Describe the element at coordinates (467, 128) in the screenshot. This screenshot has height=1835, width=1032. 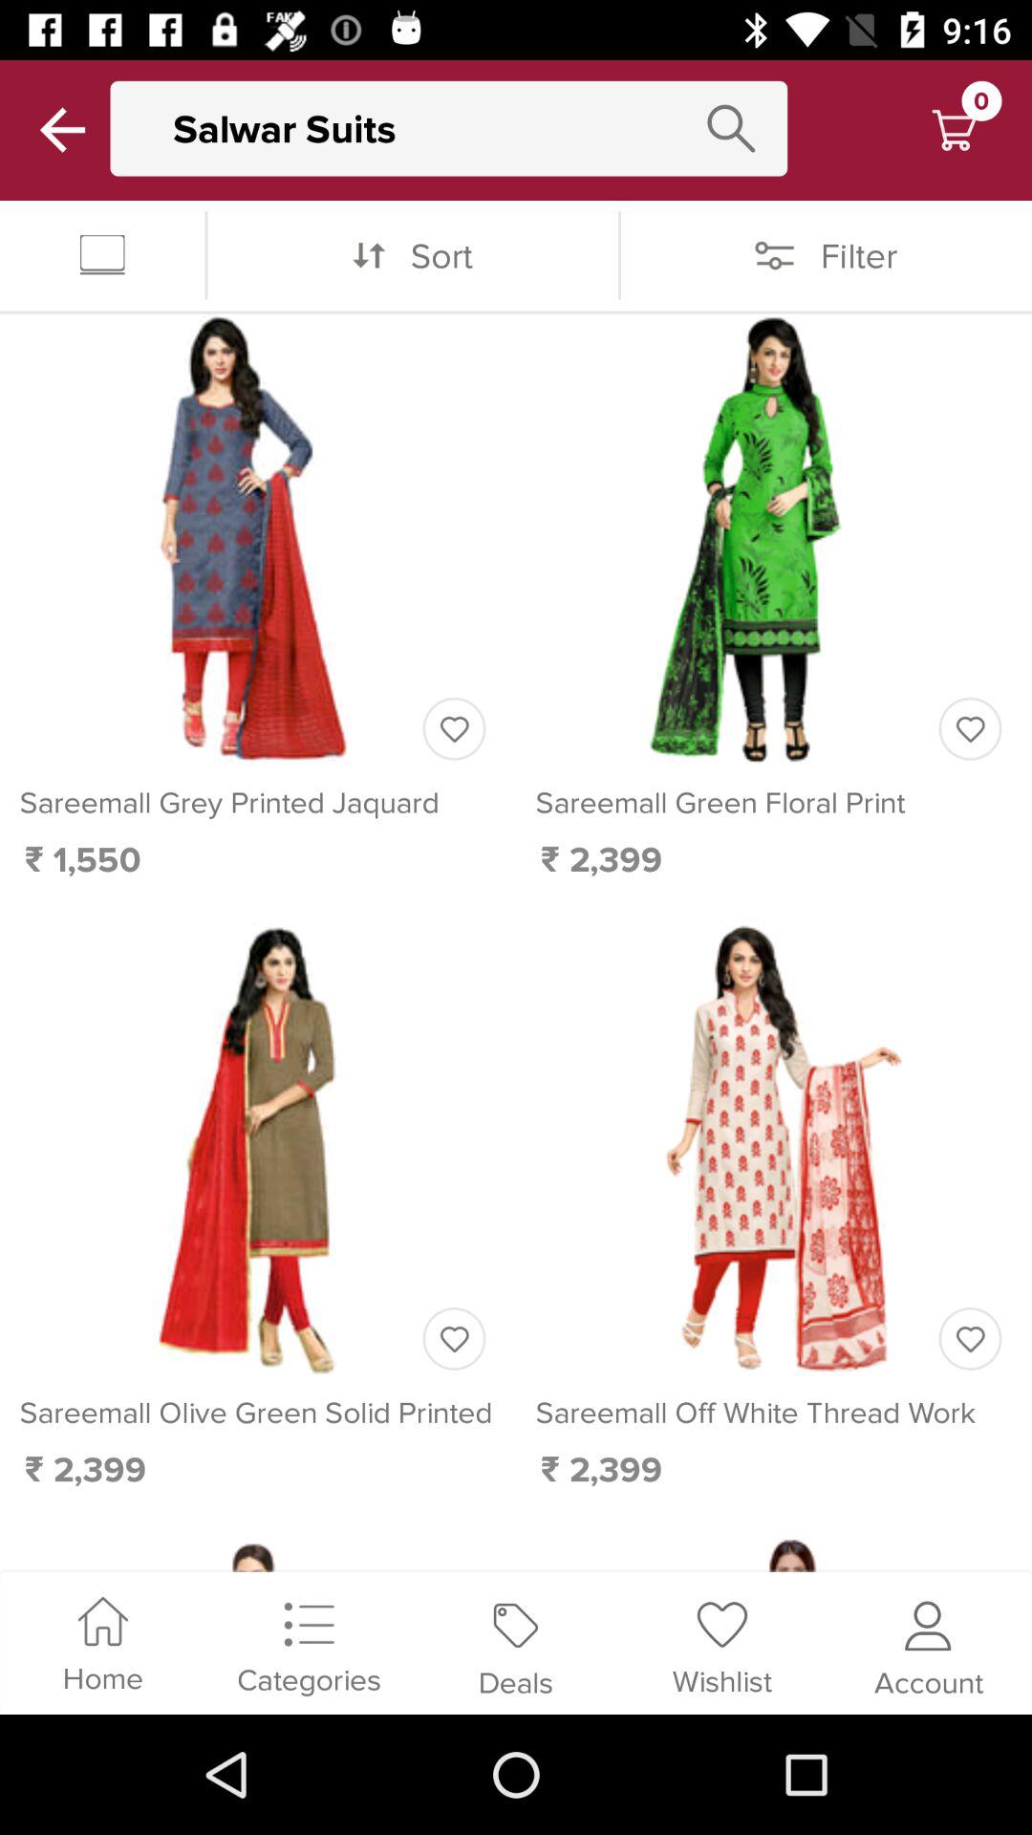
I see `jump until salwar suits` at that location.